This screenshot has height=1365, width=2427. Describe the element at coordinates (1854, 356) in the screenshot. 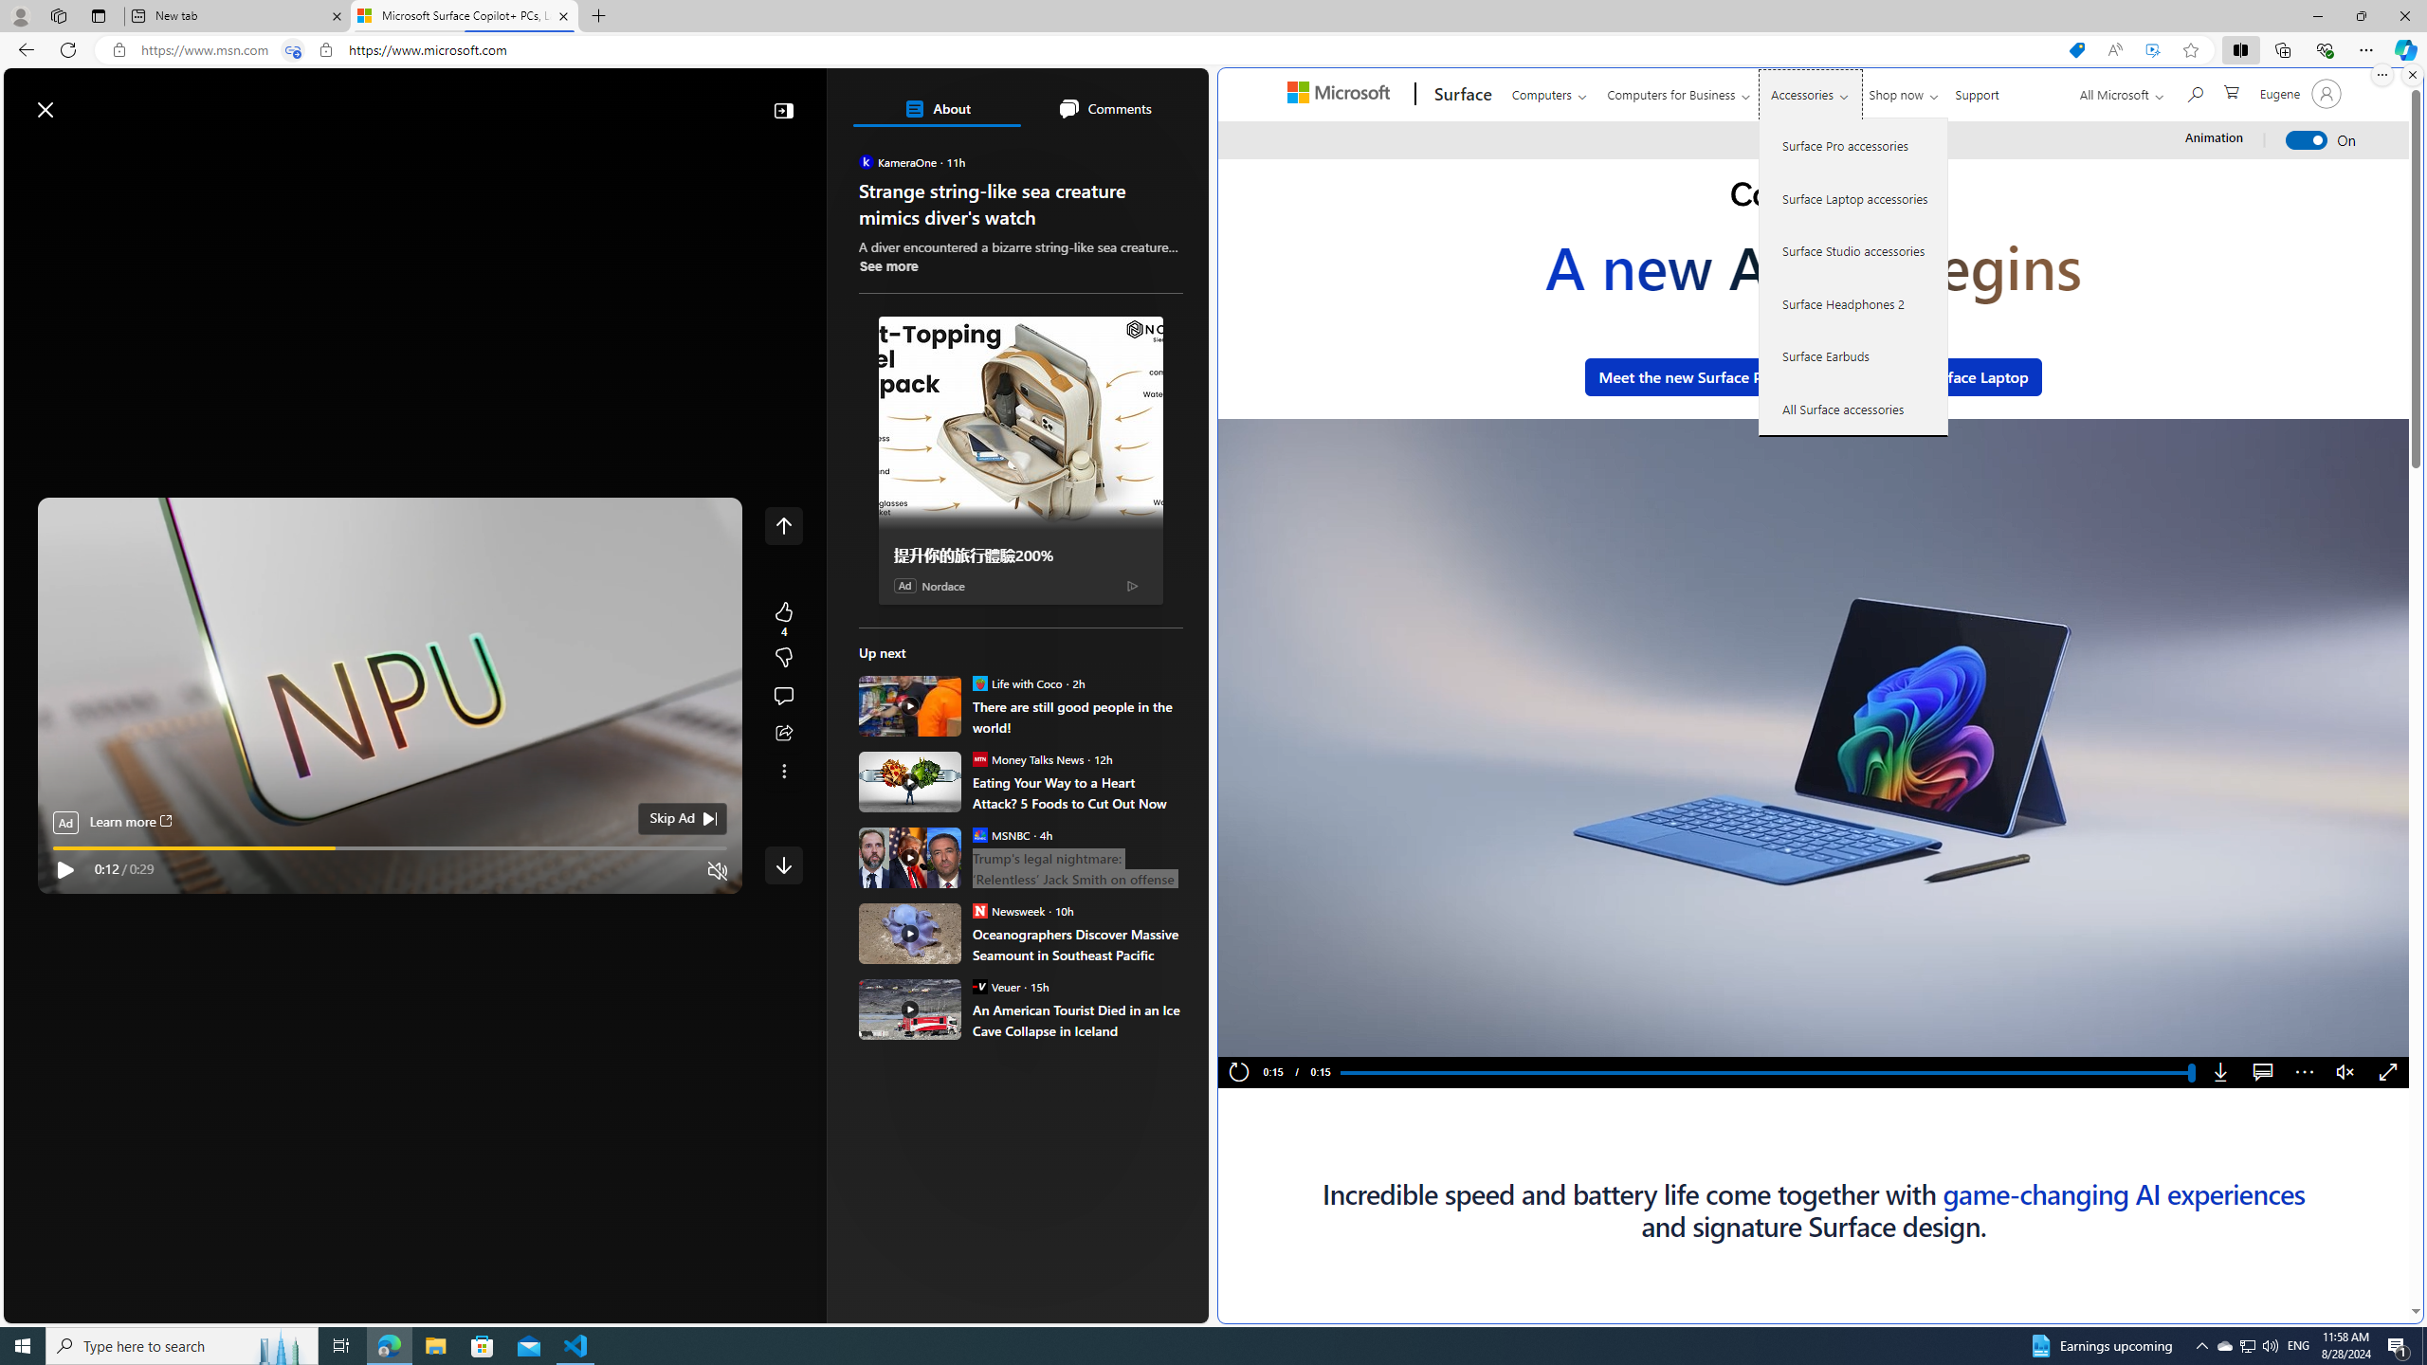

I see `Surface Earbuds` at that location.